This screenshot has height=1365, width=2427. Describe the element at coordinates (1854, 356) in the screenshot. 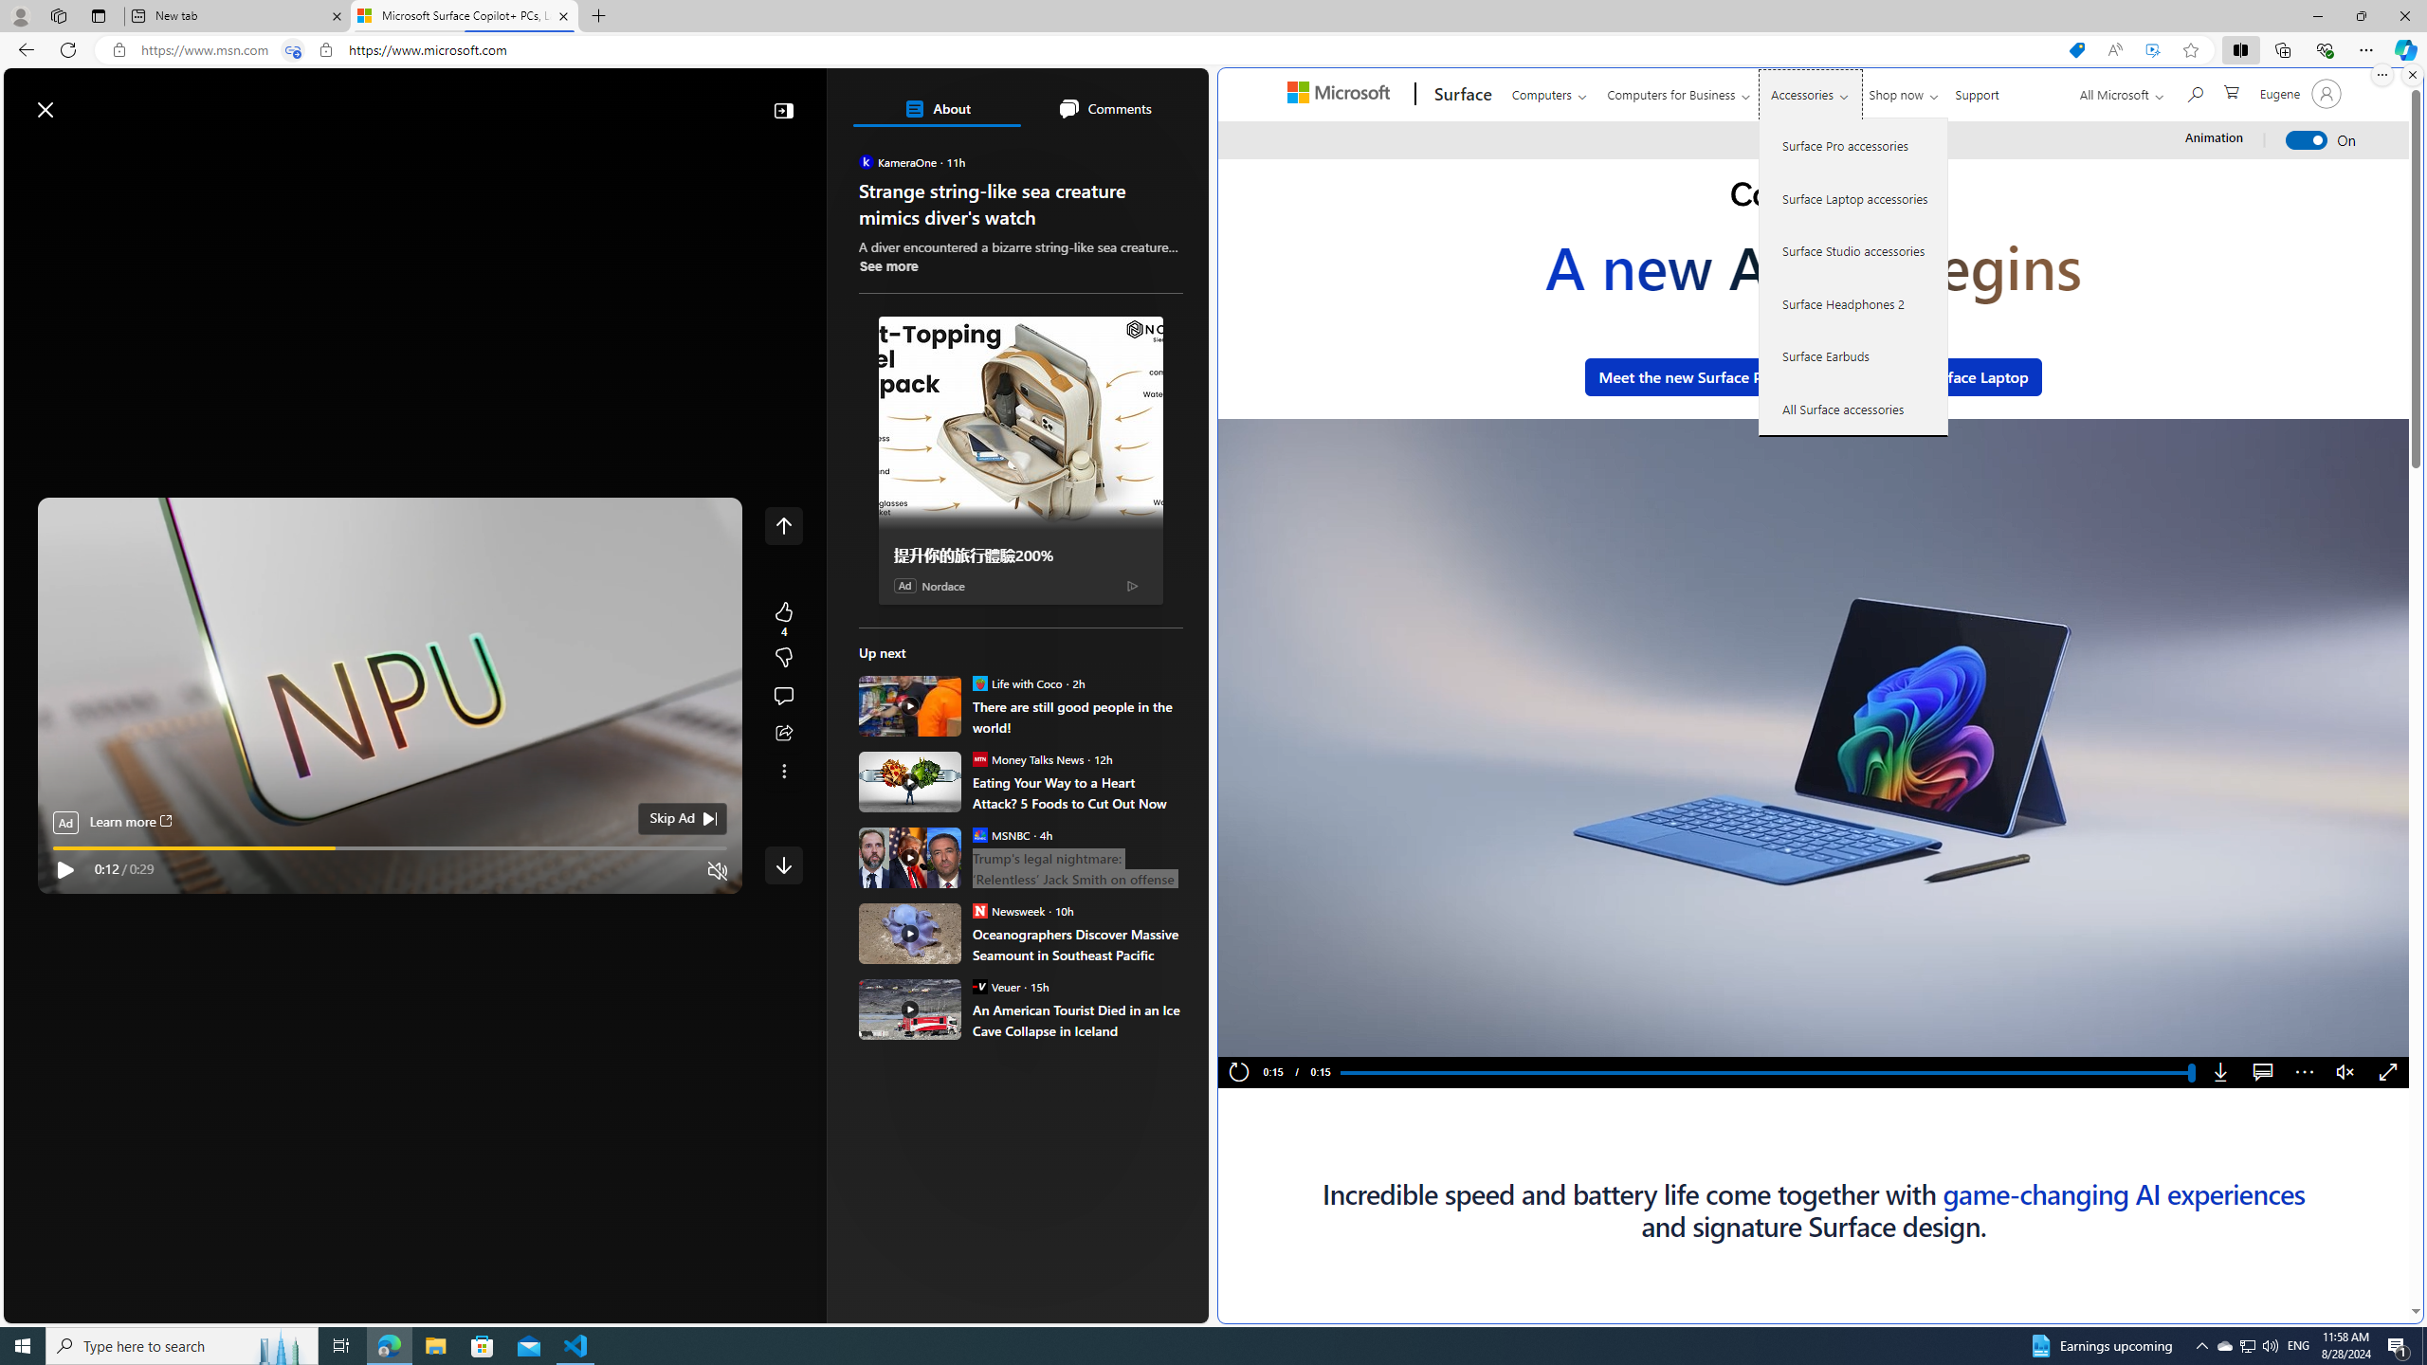

I see `Surface Earbuds` at that location.